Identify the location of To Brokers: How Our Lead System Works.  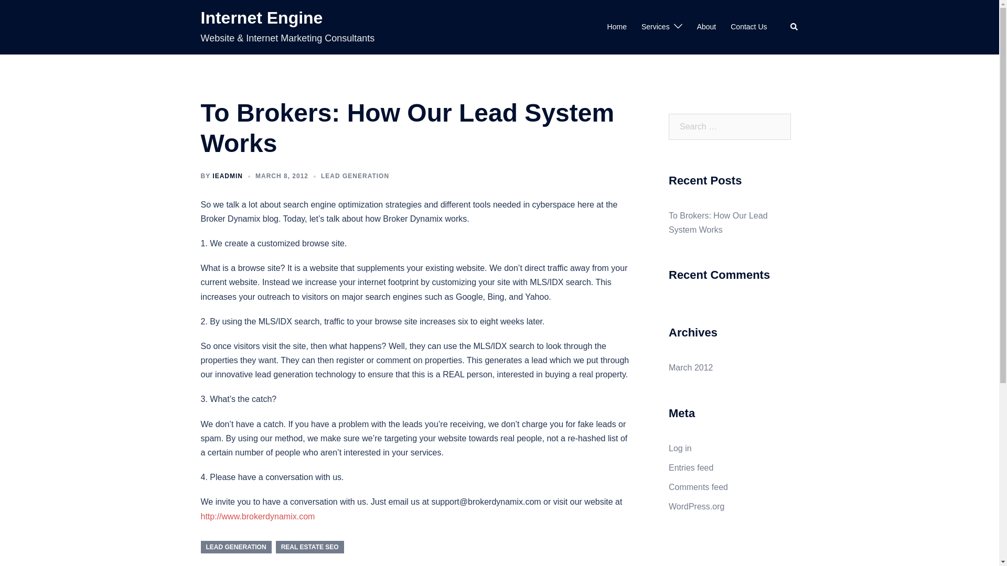
(717, 222).